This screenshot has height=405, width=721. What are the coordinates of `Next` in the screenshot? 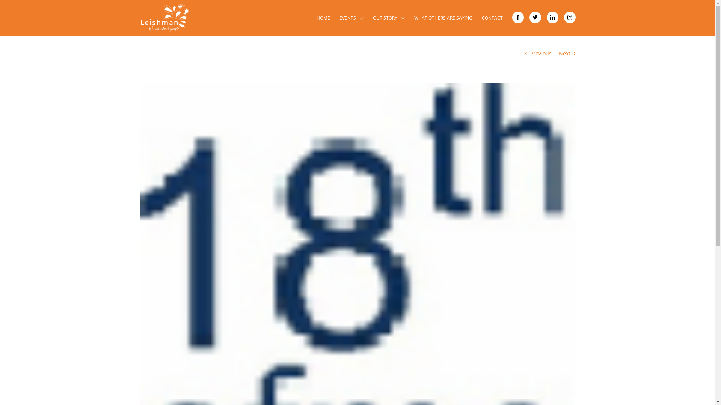 It's located at (565, 54).